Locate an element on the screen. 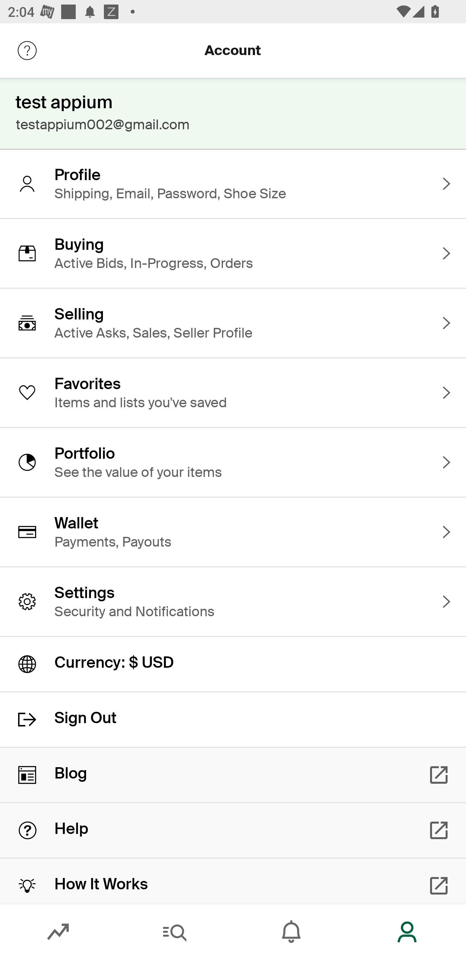  Currency: $ USD is located at coordinates (233, 664).